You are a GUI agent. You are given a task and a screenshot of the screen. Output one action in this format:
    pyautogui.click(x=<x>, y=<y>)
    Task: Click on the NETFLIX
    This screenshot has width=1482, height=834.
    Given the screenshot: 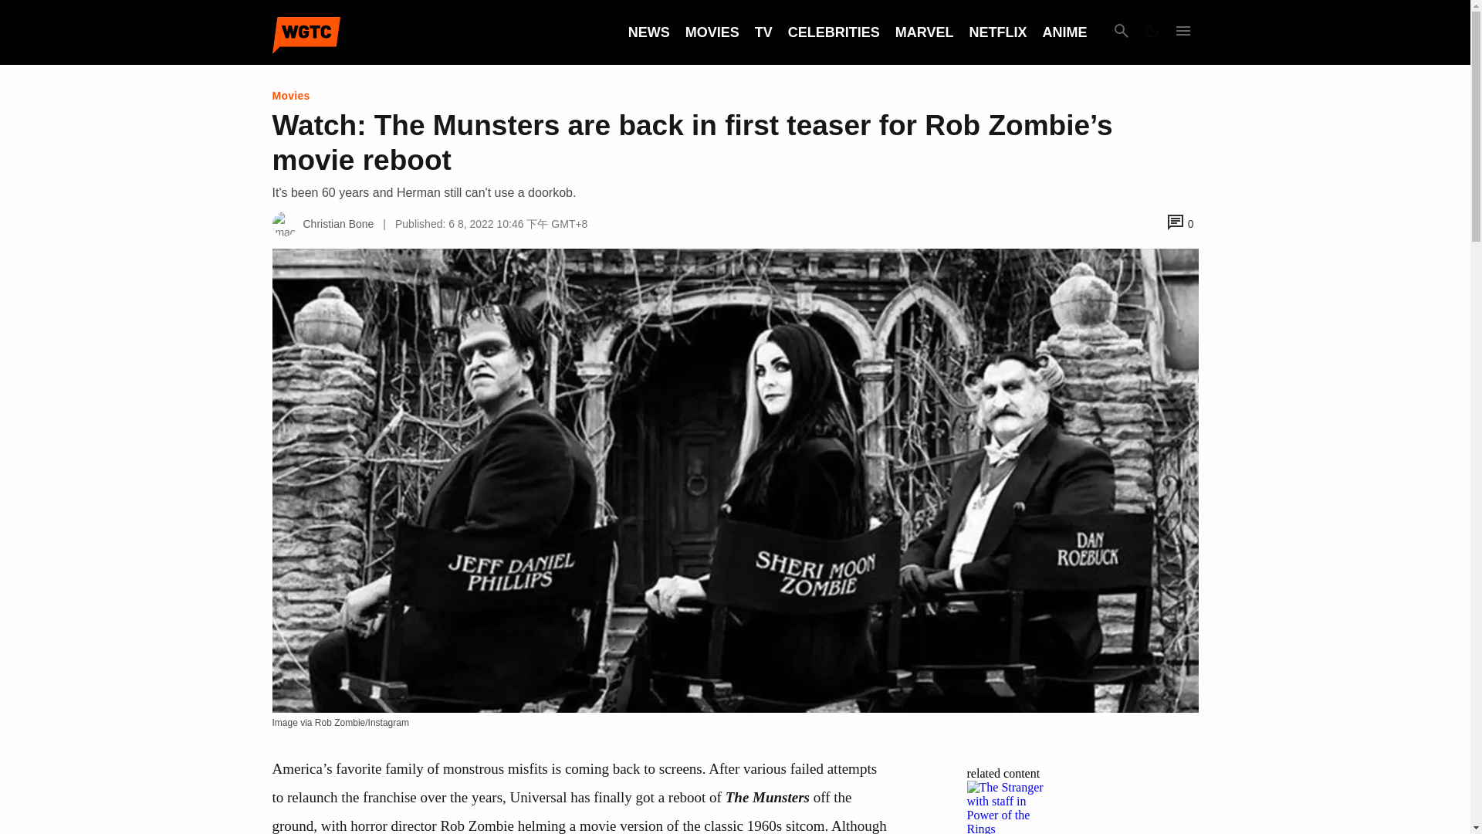 What is the action you would take?
    pyautogui.click(x=997, y=32)
    